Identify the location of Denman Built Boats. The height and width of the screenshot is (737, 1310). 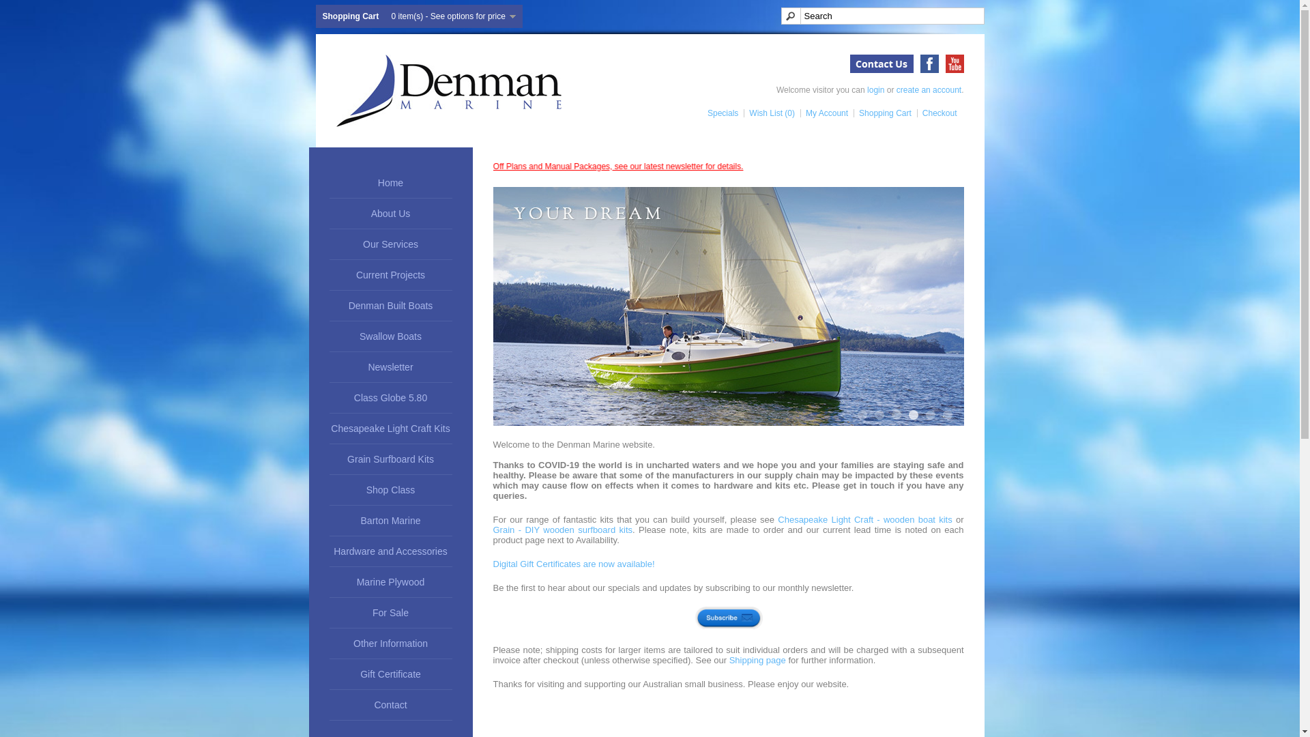
(390, 306).